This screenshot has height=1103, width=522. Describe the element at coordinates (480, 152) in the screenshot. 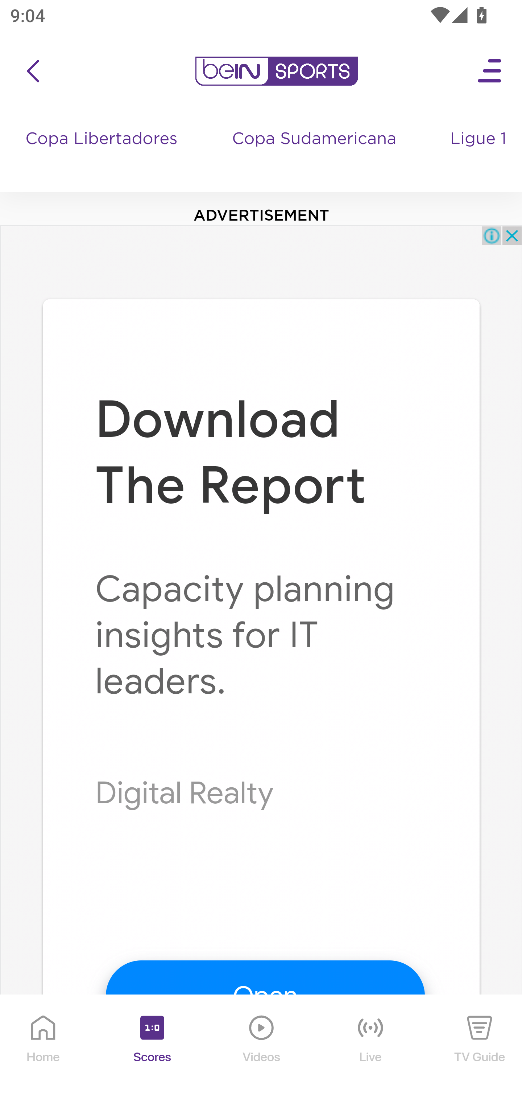

I see `Ligue 1` at that location.